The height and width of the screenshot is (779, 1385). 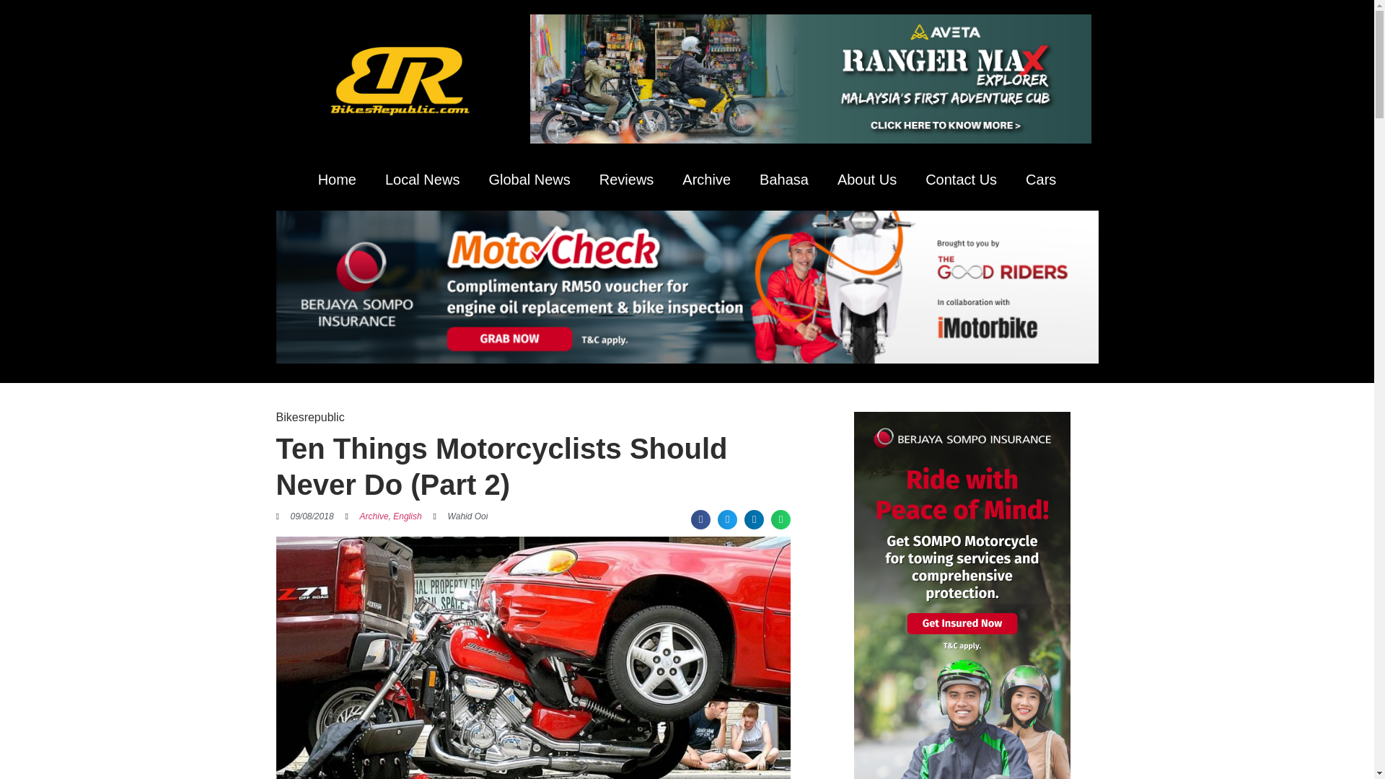 What do you see at coordinates (867, 179) in the screenshot?
I see `About Us` at bounding box center [867, 179].